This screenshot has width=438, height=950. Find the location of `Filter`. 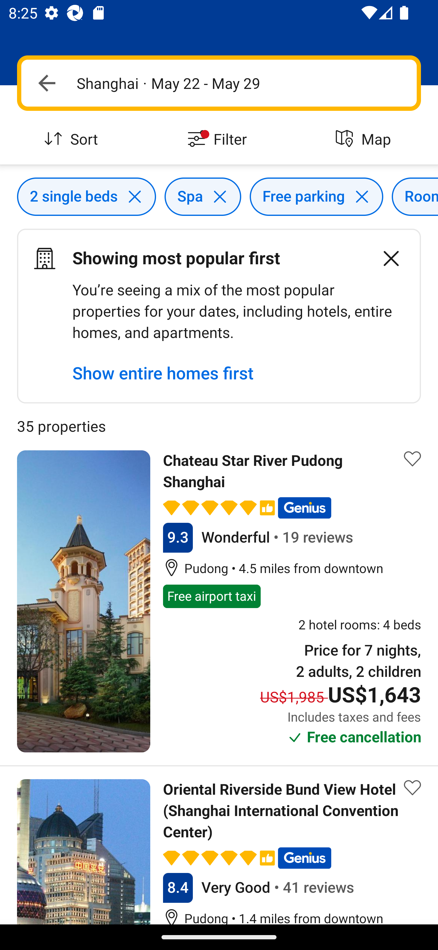

Filter is located at coordinates (219, 139).